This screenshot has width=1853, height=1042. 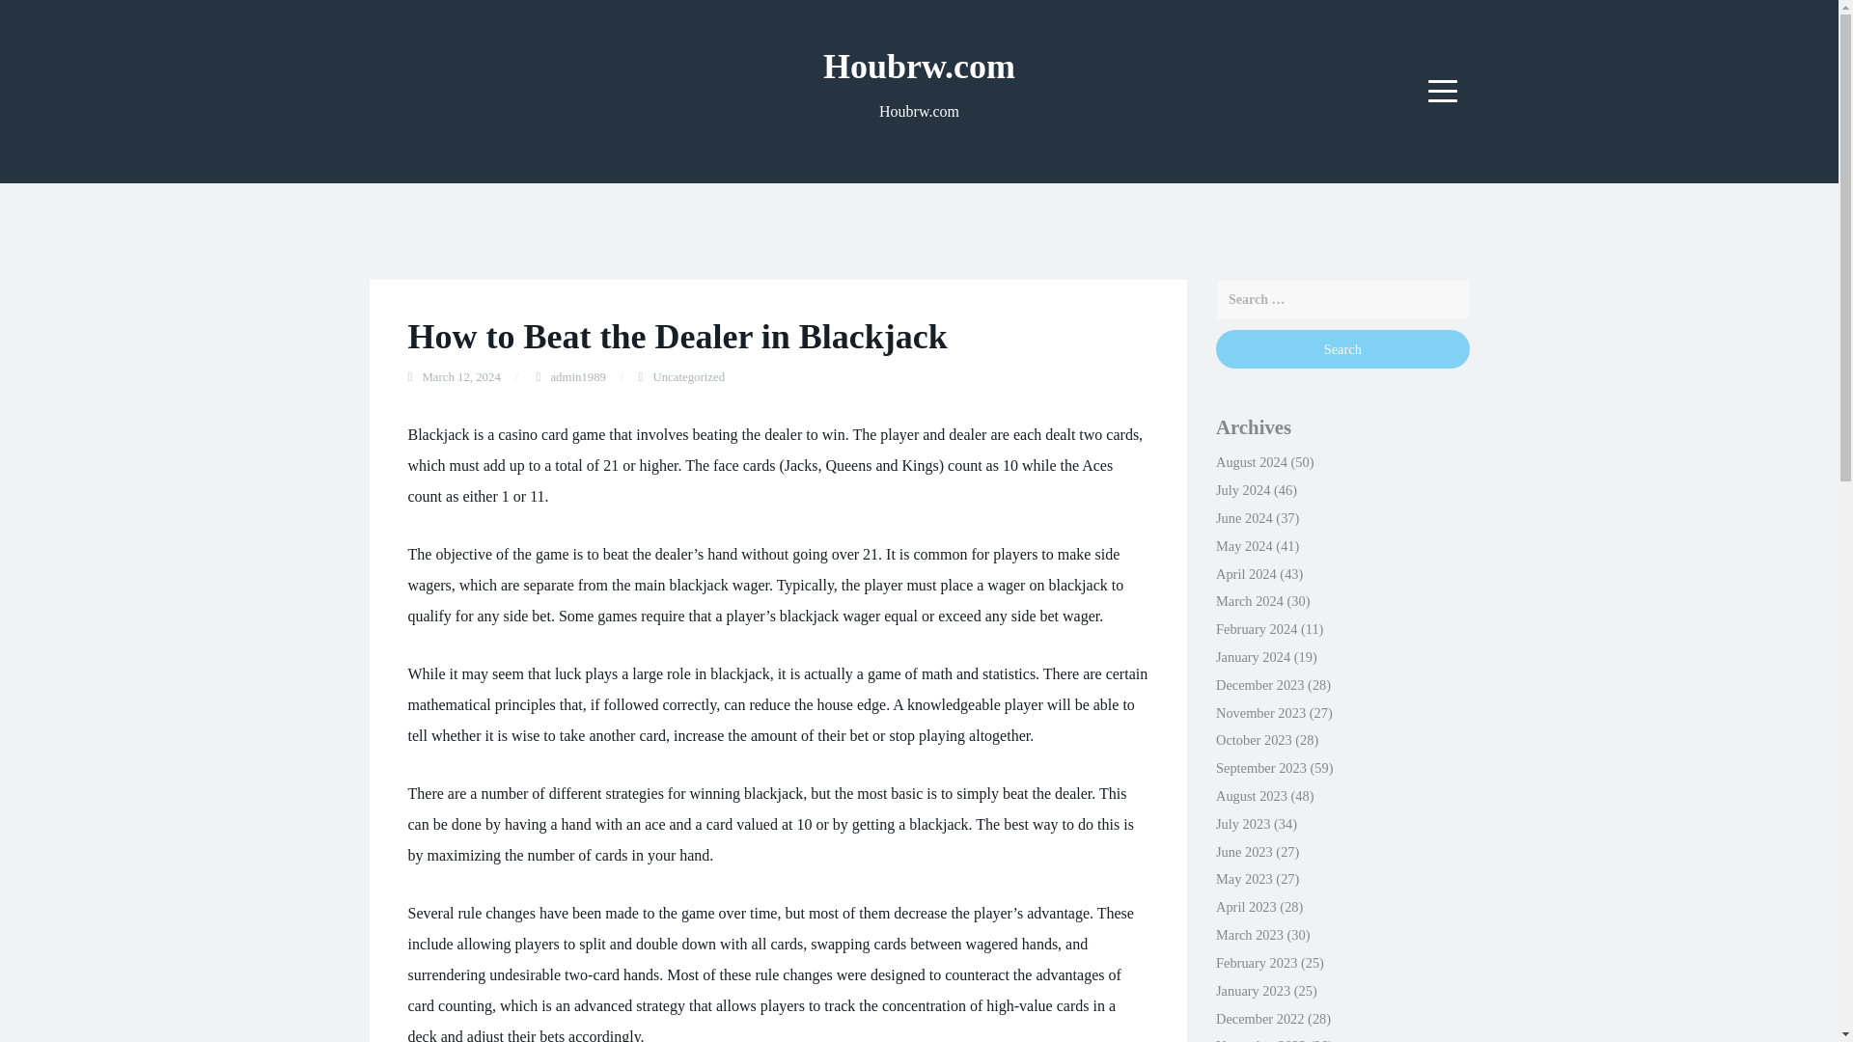 What do you see at coordinates (1251, 461) in the screenshot?
I see `August 2024` at bounding box center [1251, 461].